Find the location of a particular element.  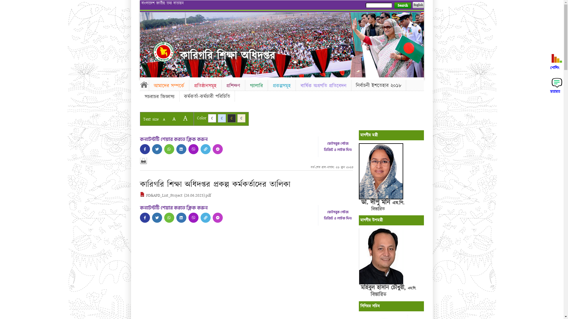

English is located at coordinates (418, 5).